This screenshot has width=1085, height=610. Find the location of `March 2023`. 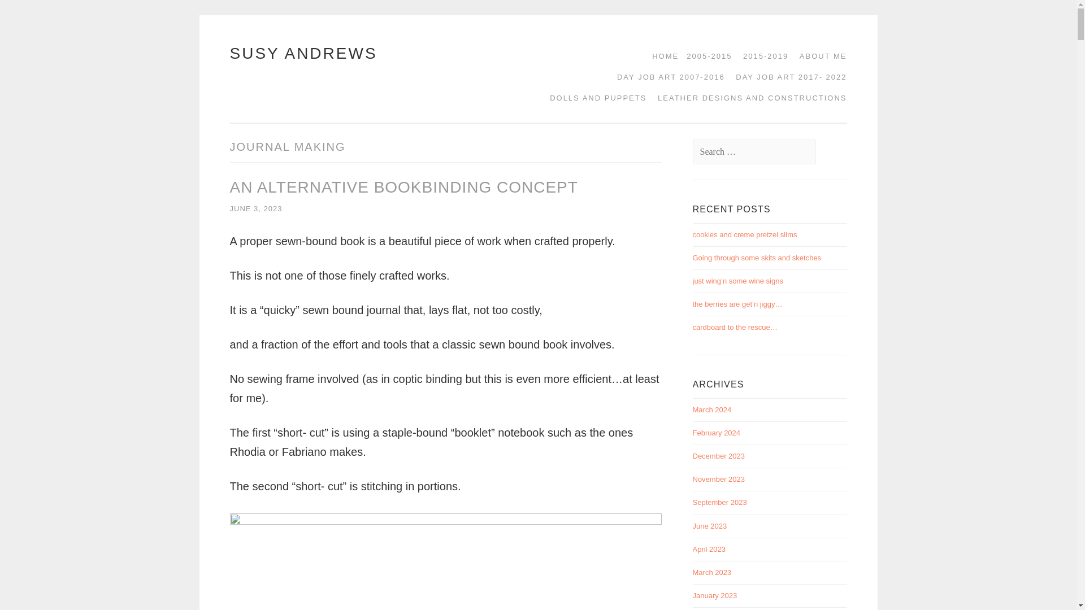

March 2023 is located at coordinates (712, 572).